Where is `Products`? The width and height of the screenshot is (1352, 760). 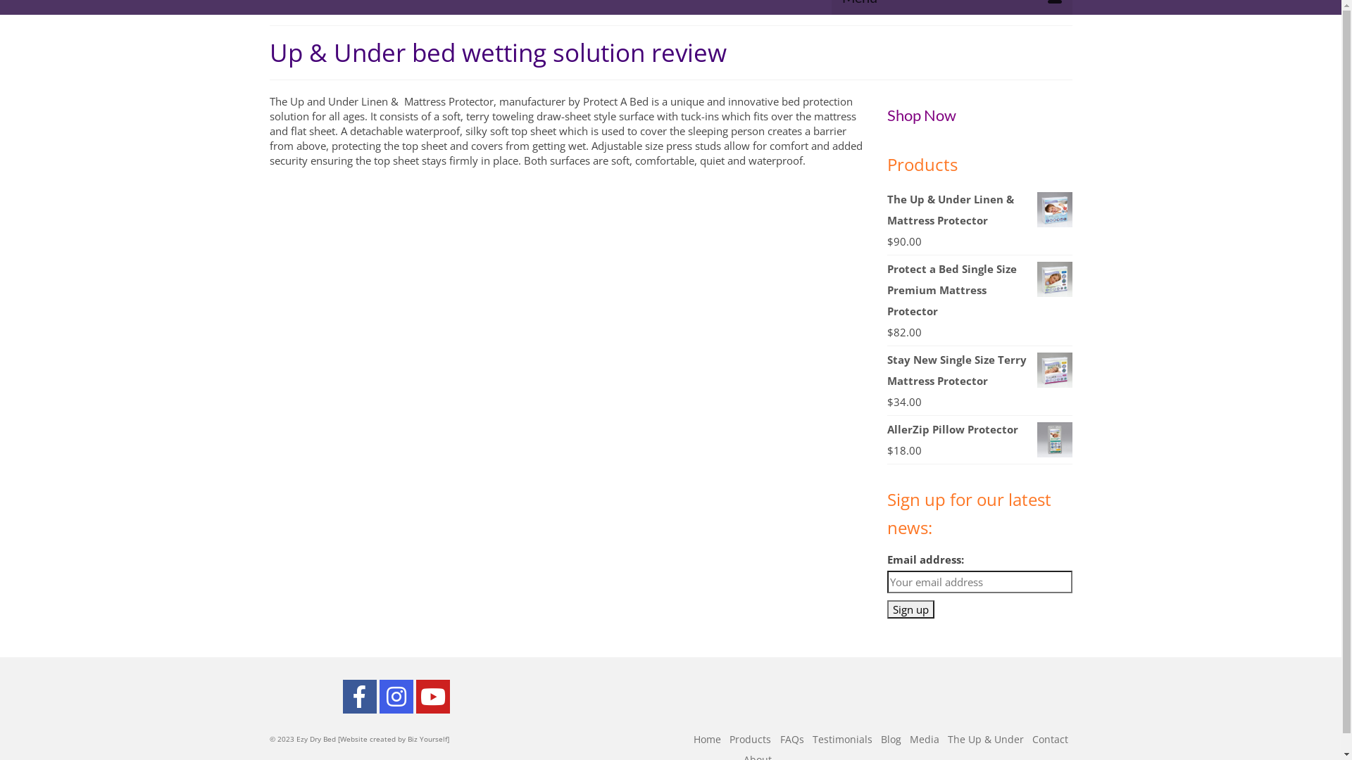 Products is located at coordinates (751, 739).